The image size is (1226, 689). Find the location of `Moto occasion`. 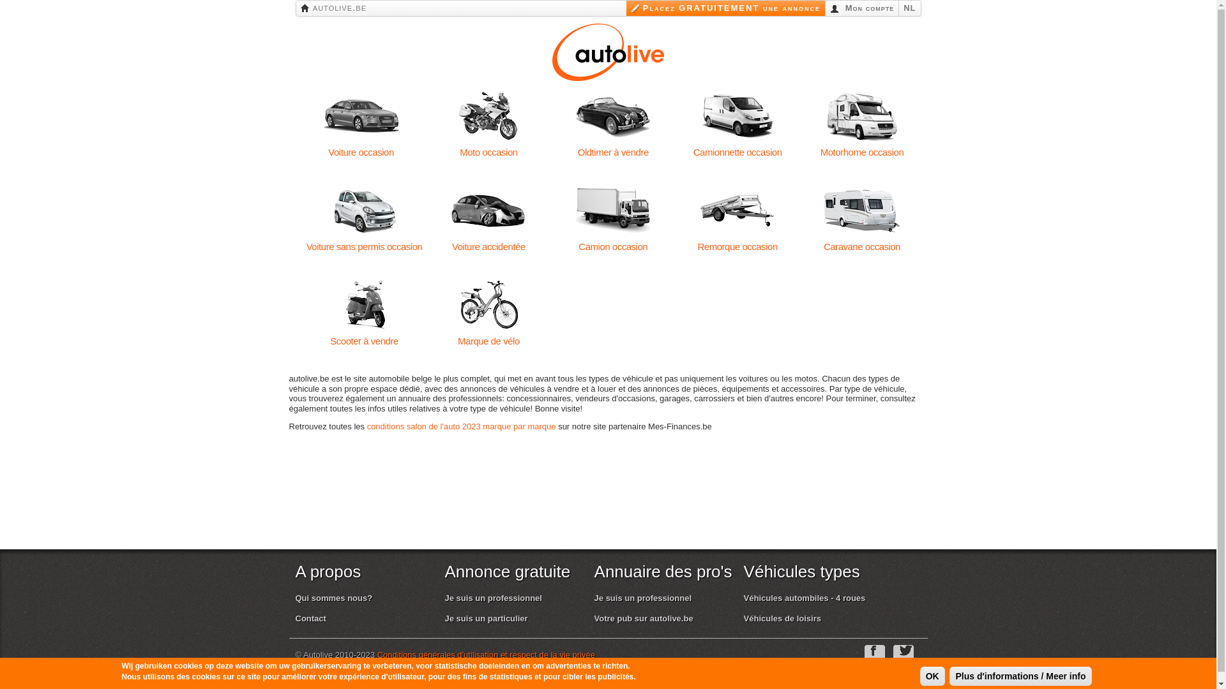

Moto occasion is located at coordinates (489, 116).